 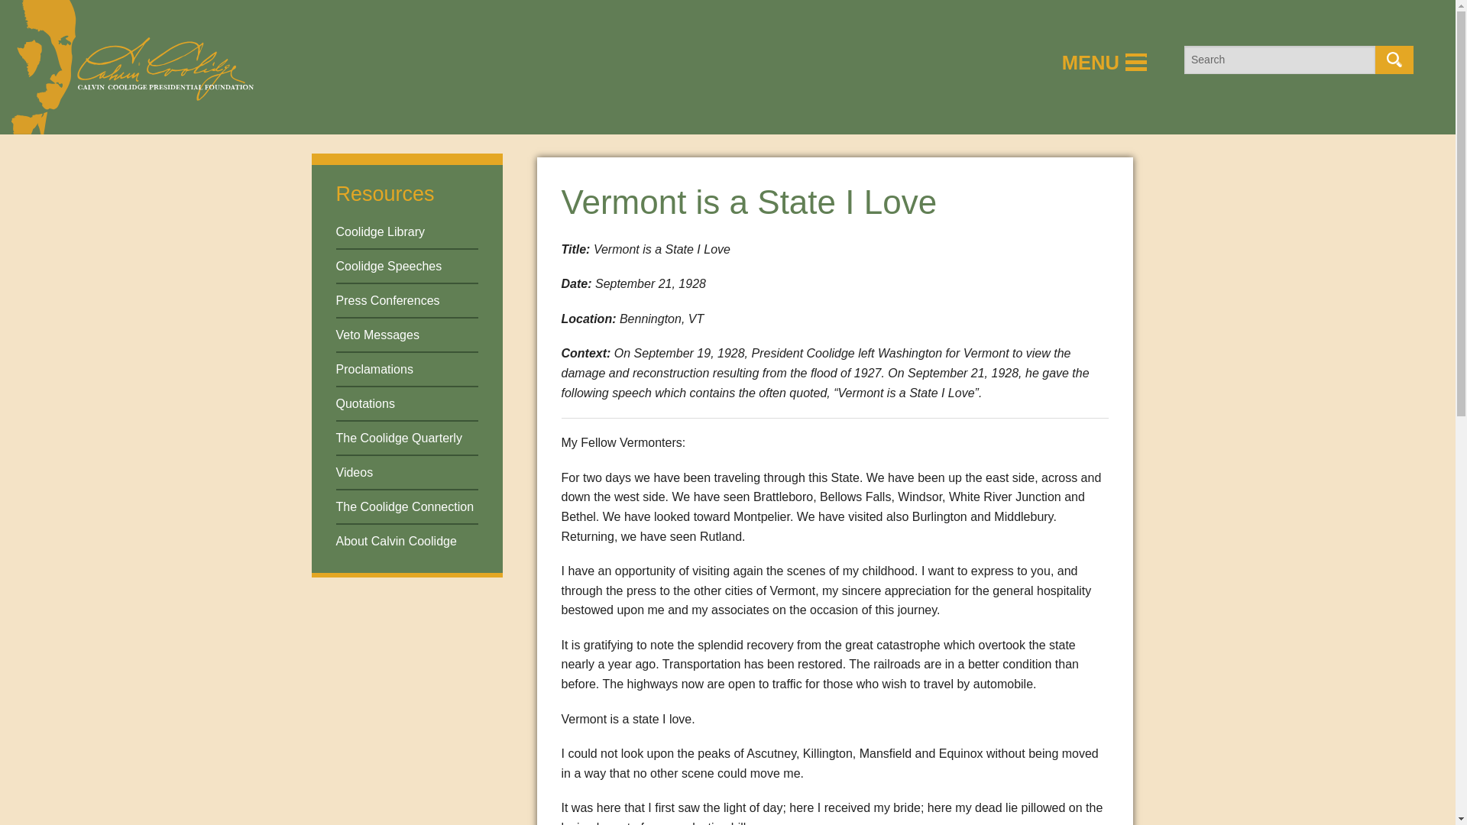 I want to click on Proclamations, so click(x=374, y=370).